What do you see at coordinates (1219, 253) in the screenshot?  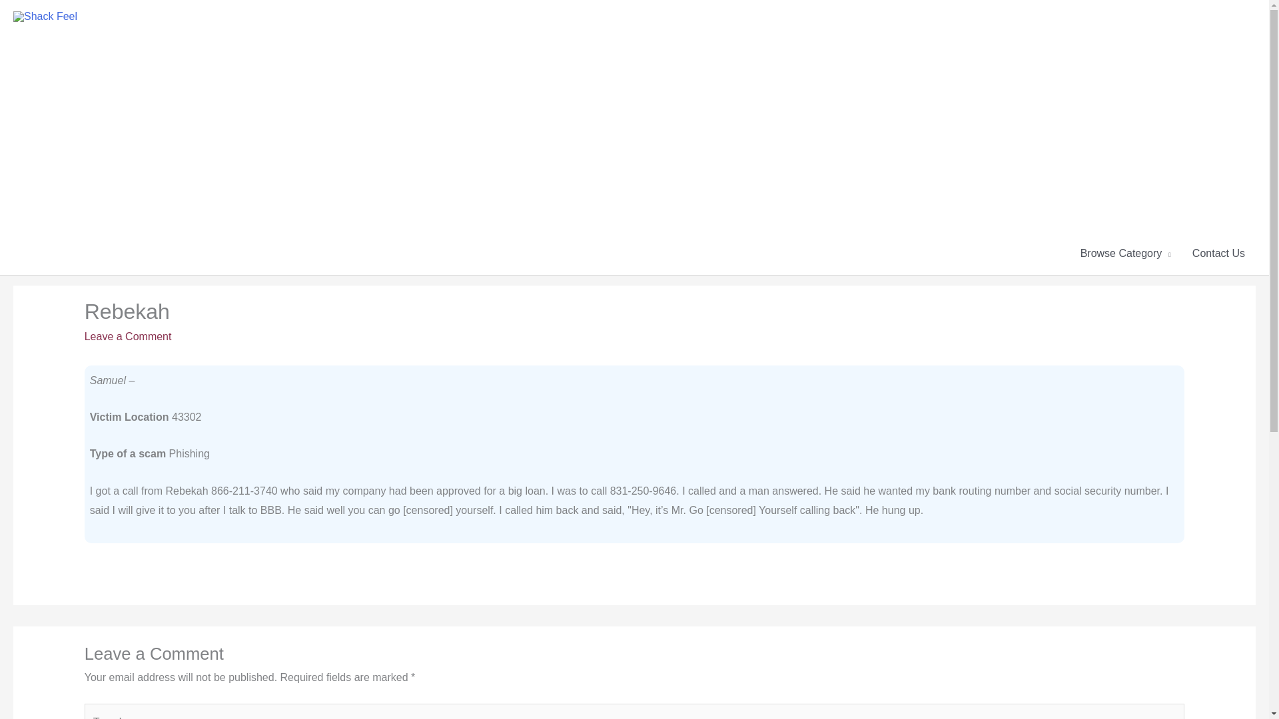 I see `Contact Us` at bounding box center [1219, 253].